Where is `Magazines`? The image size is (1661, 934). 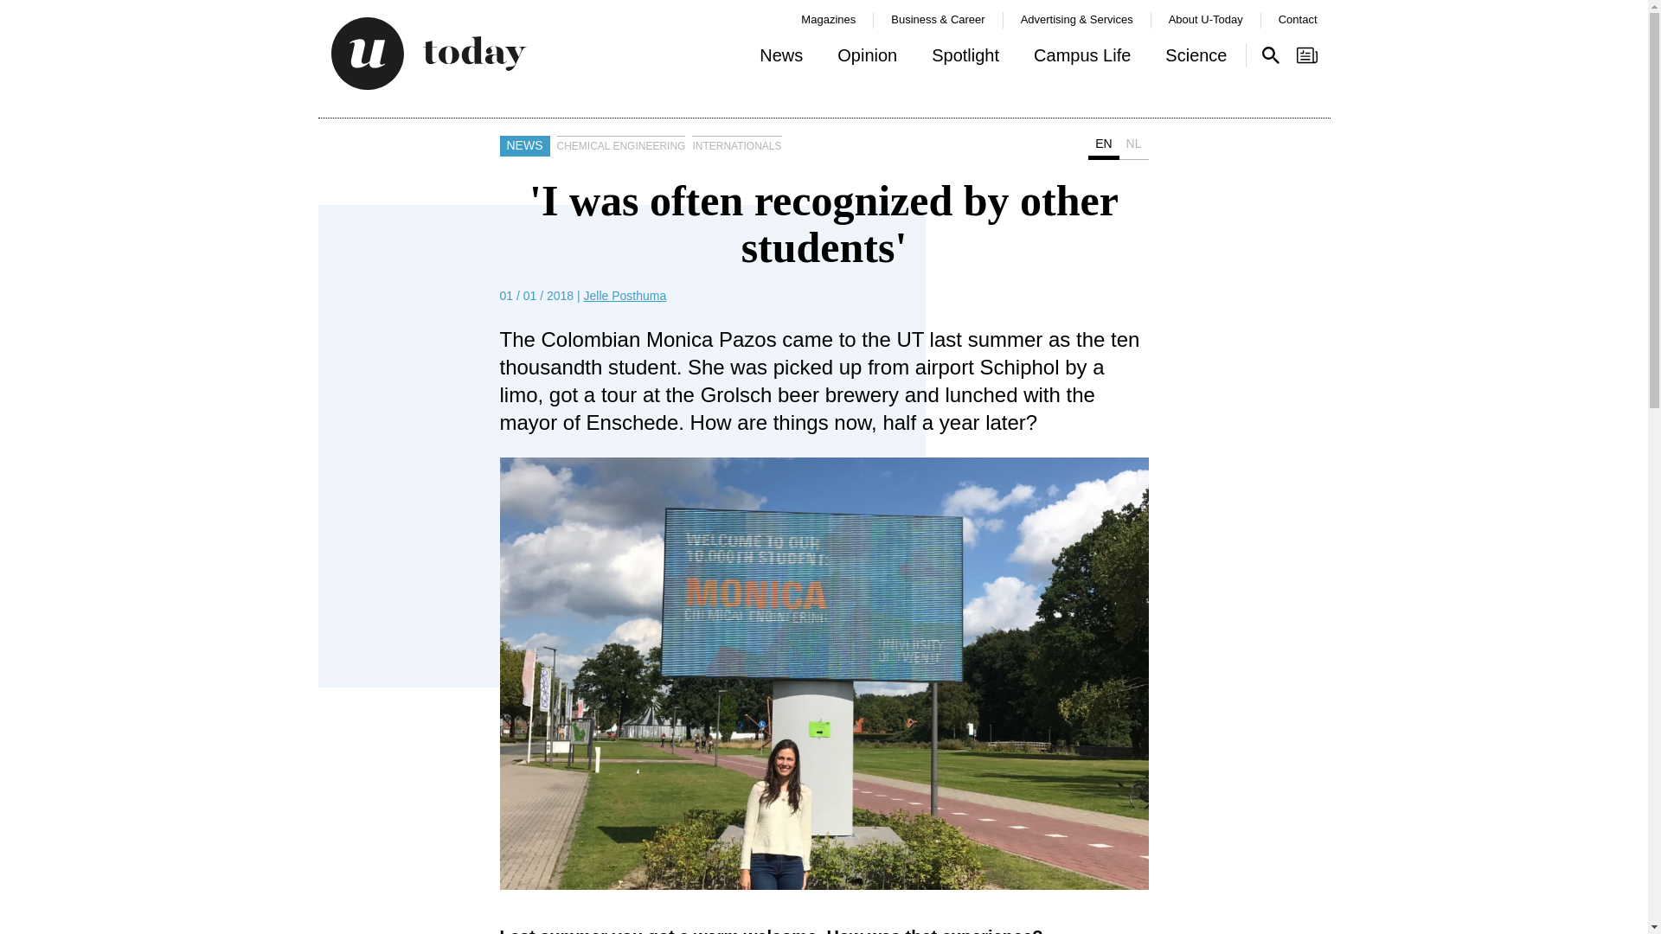 Magazines is located at coordinates (827, 19).